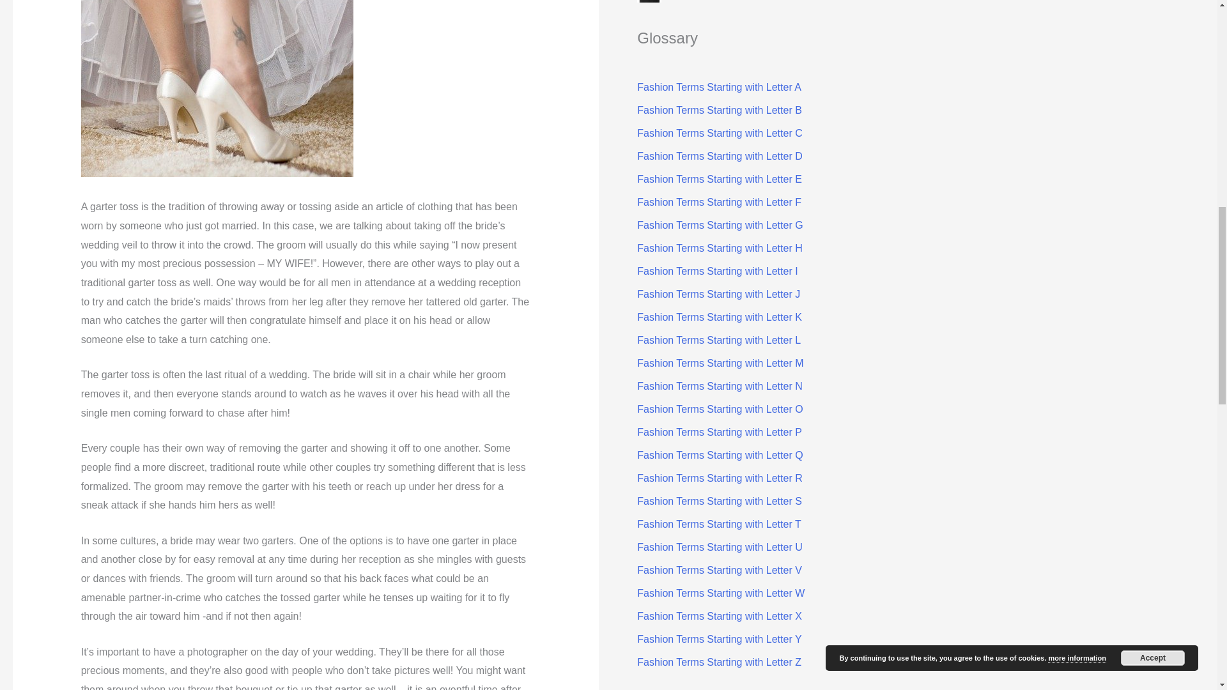  I want to click on Fashion Terms Starting with Letter C, so click(720, 133).